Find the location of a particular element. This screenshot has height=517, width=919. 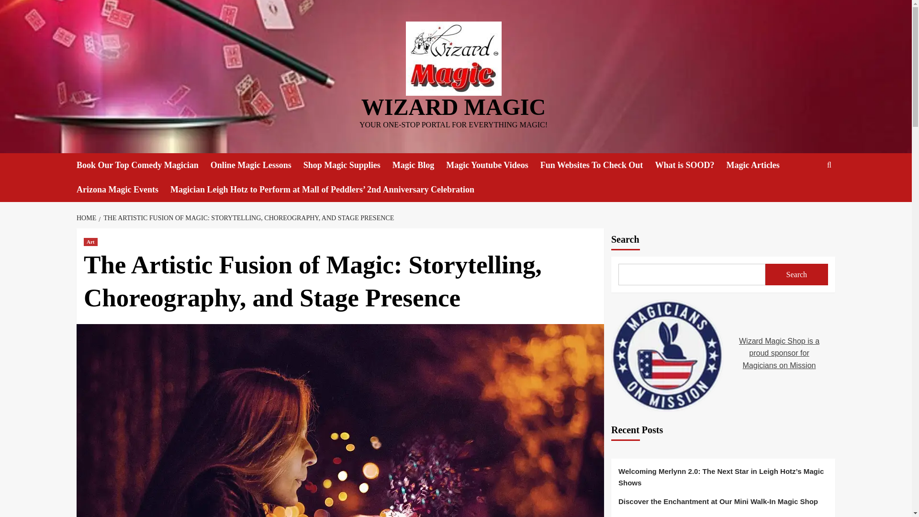

HOME is located at coordinates (87, 218).